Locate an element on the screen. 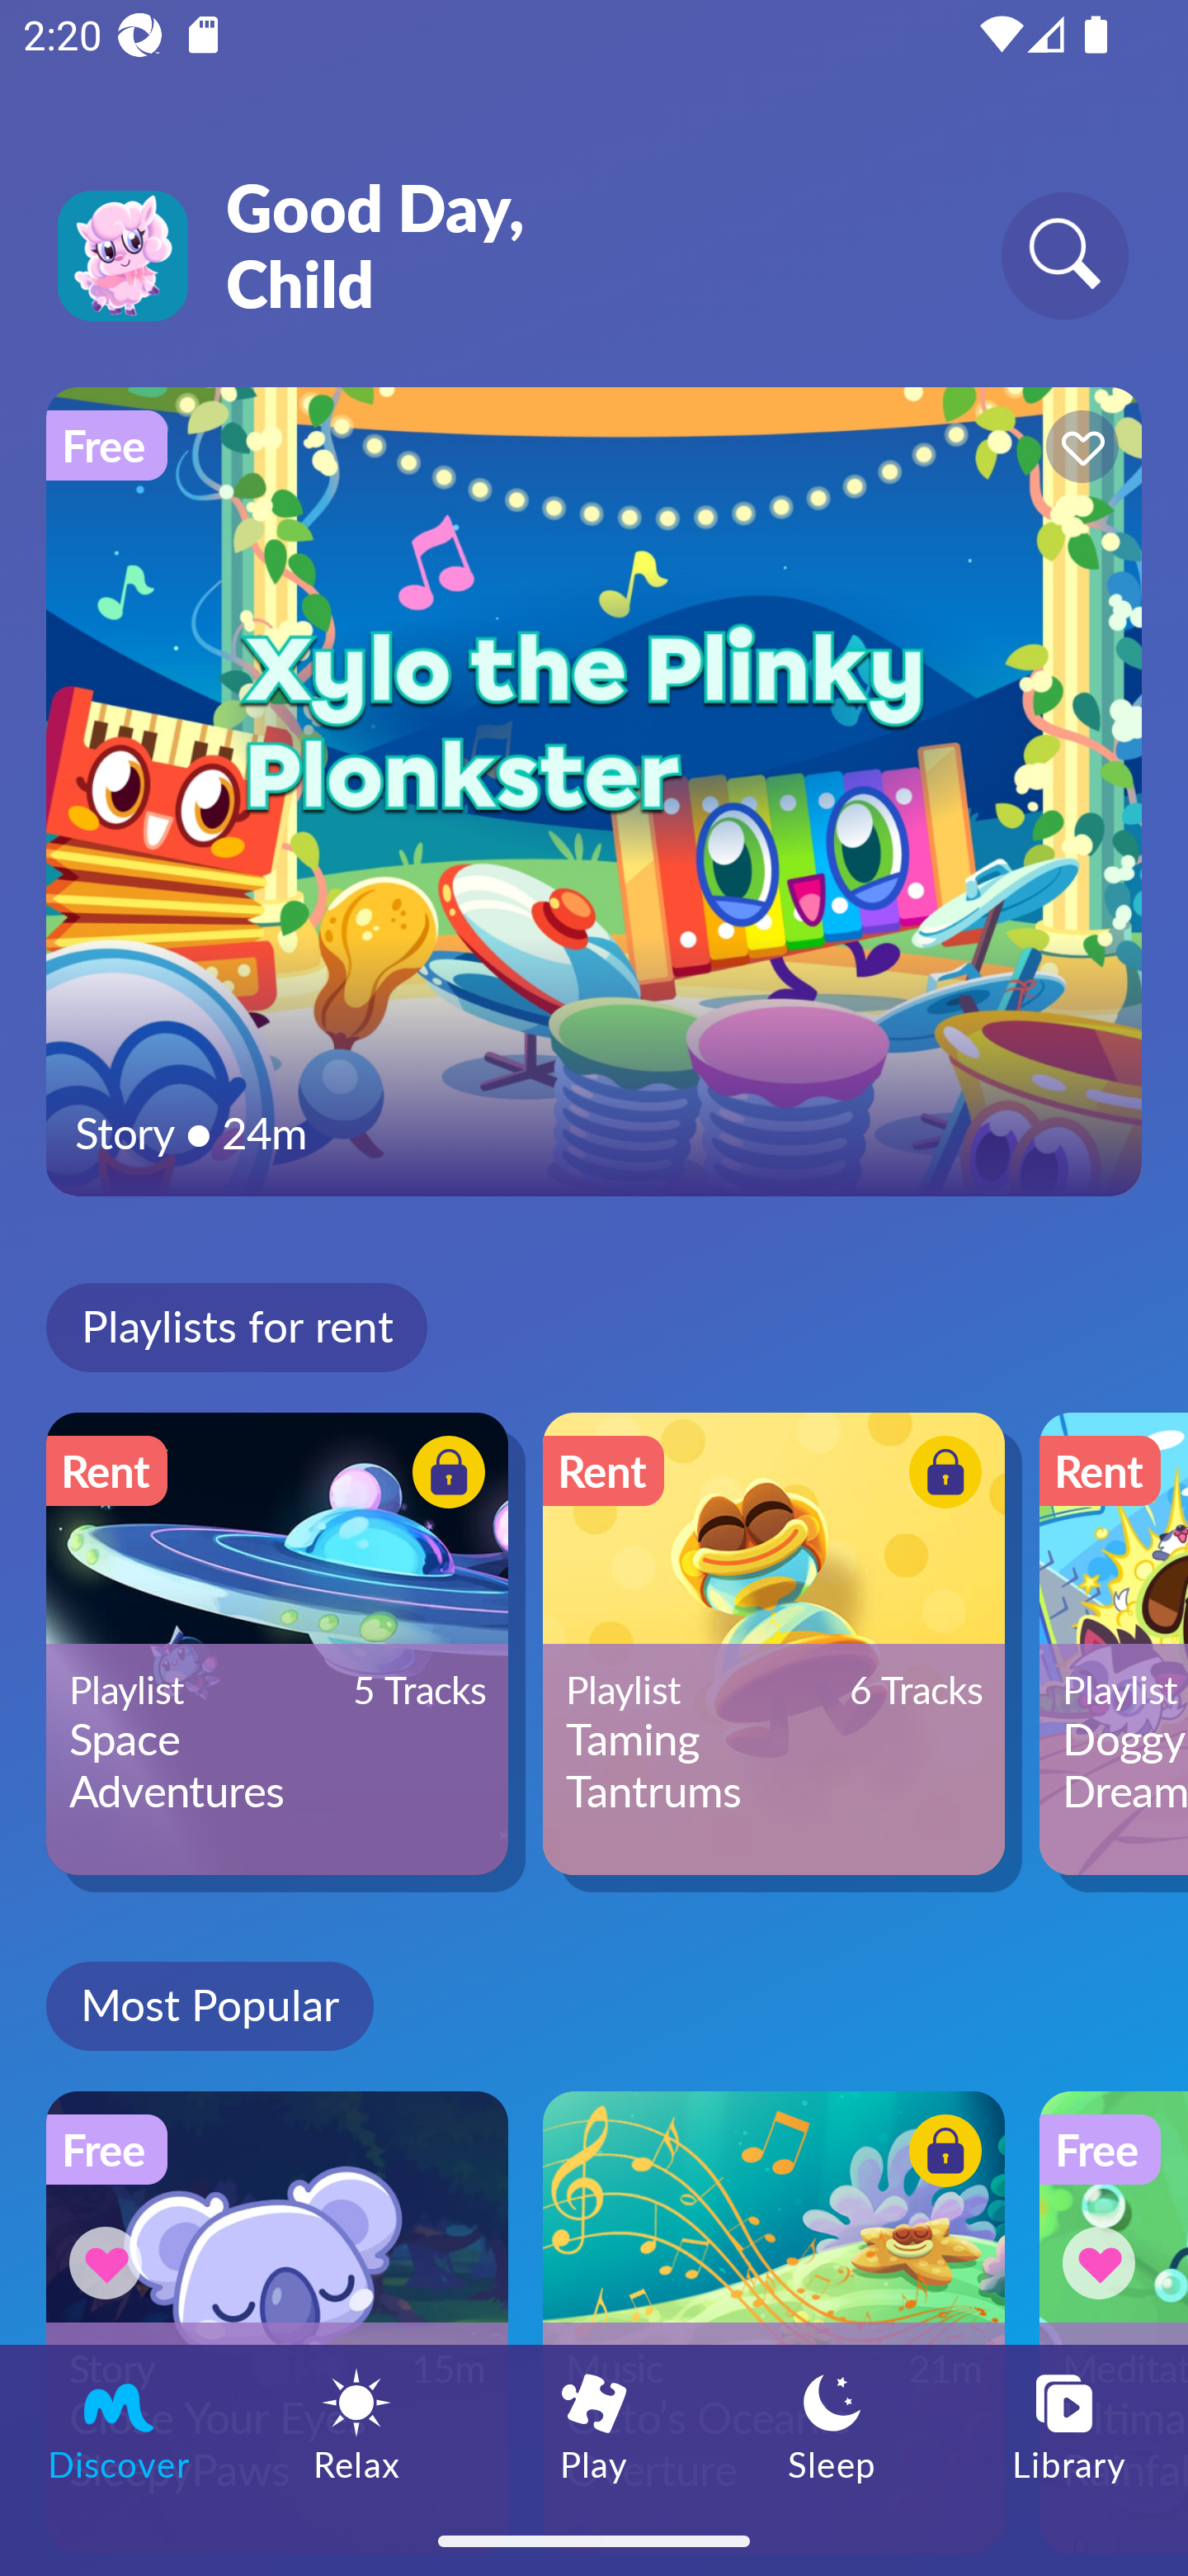 Image resolution: width=1188 pixels, height=2576 pixels. Search is located at coordinates (1064, 254).